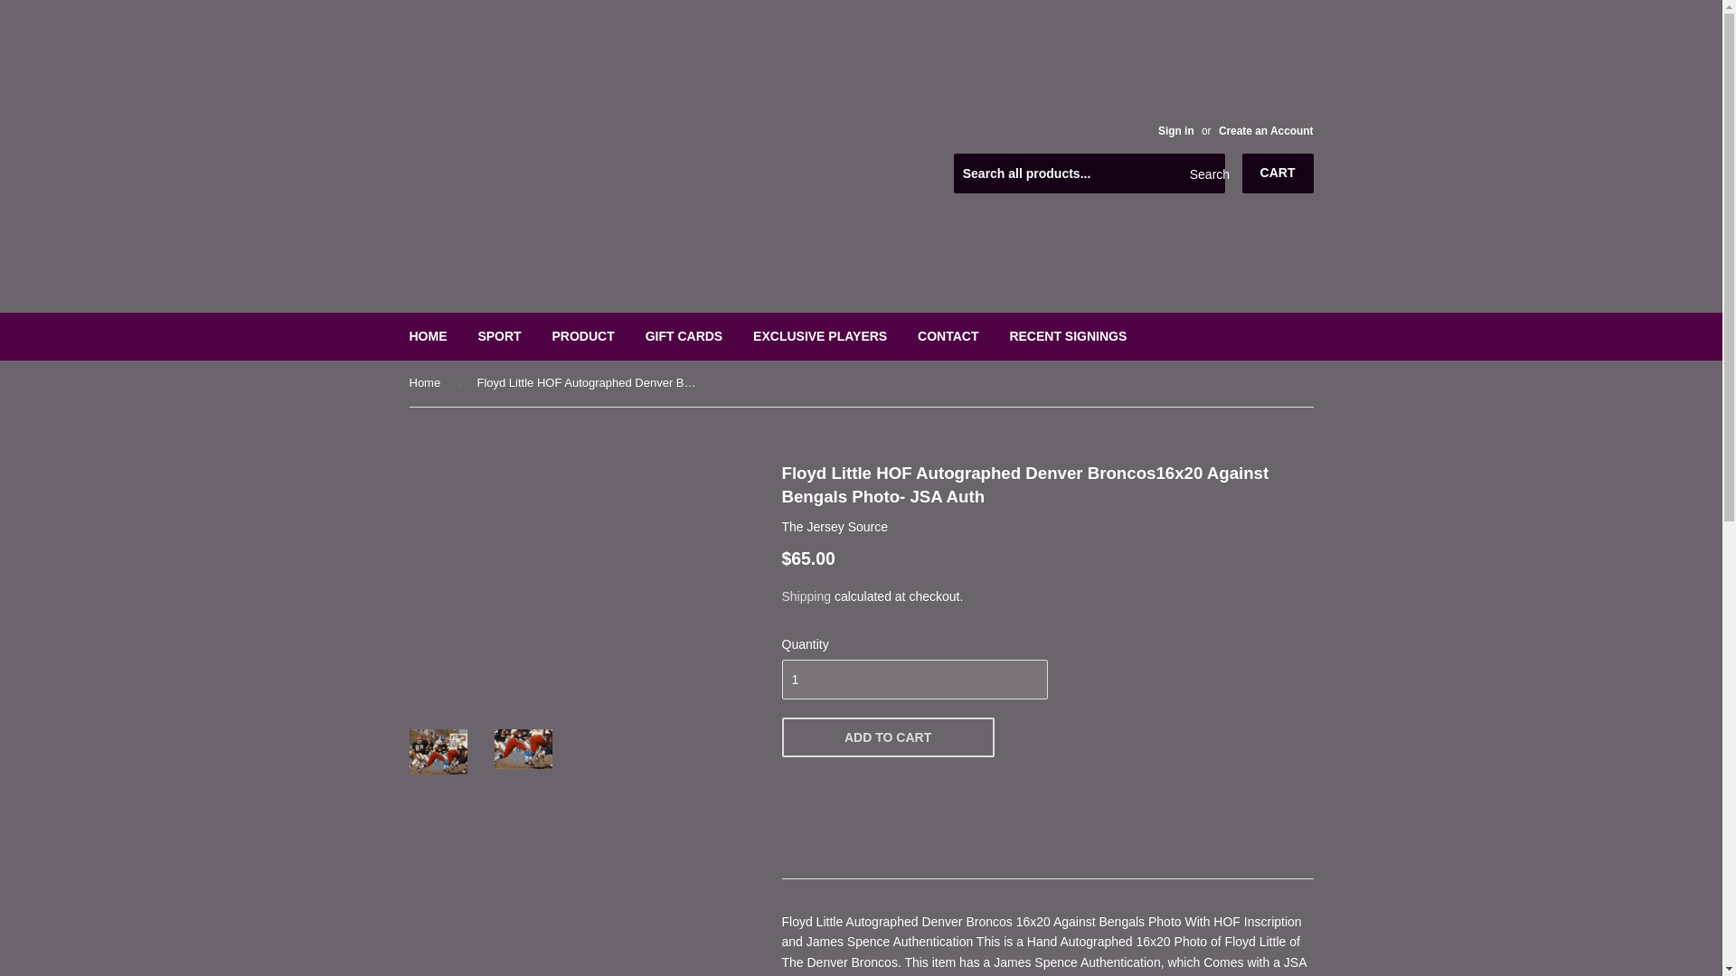  Describe the element at coordinates (1204, 174) in the screenshot. I see `Search` at that location.